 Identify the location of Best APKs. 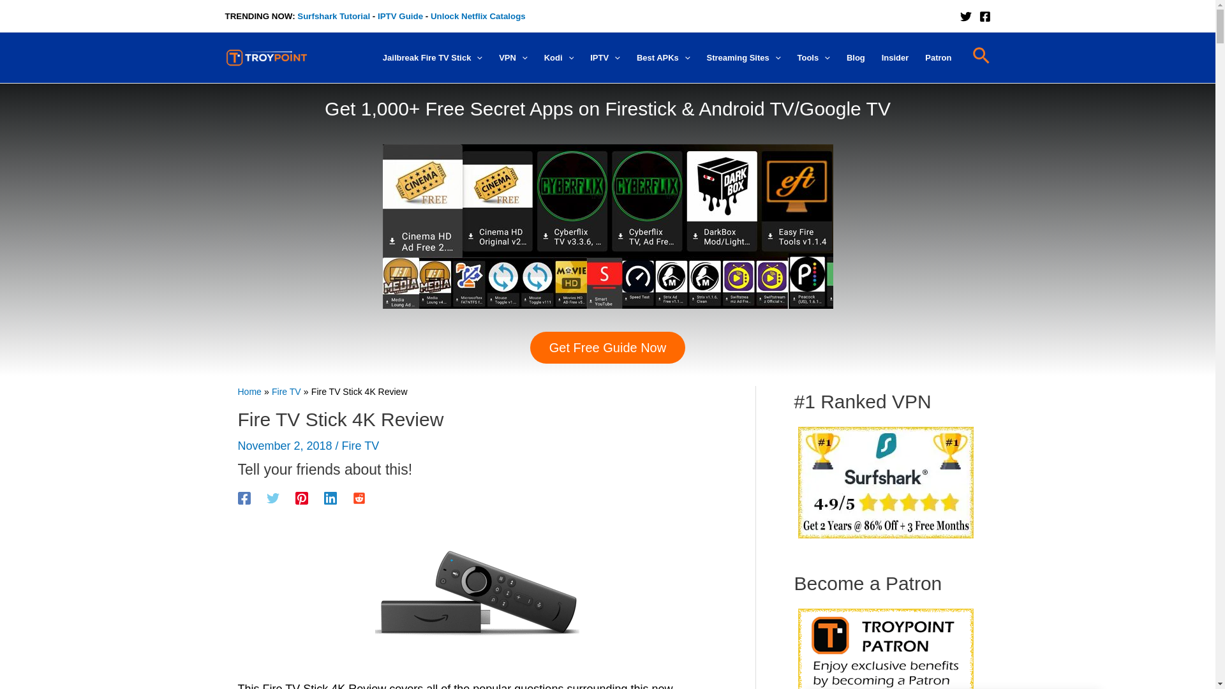
(663, 58).